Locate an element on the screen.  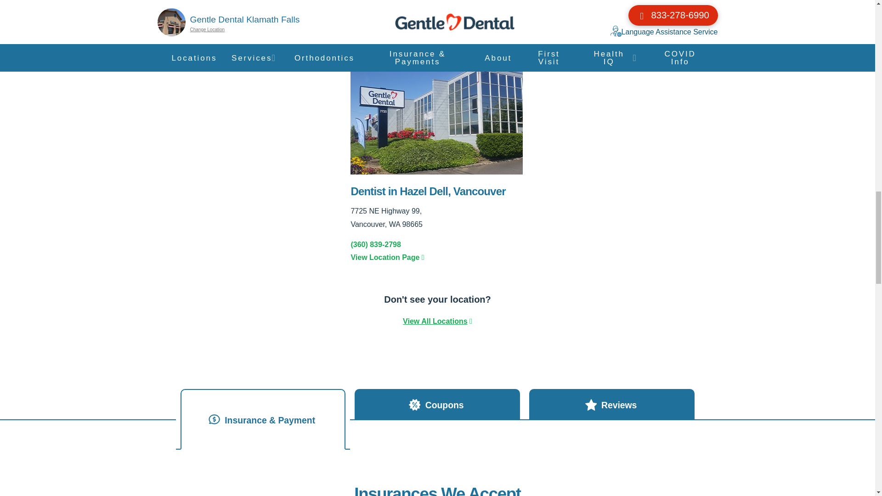
View Location Page is located at coordinates (437, 257).